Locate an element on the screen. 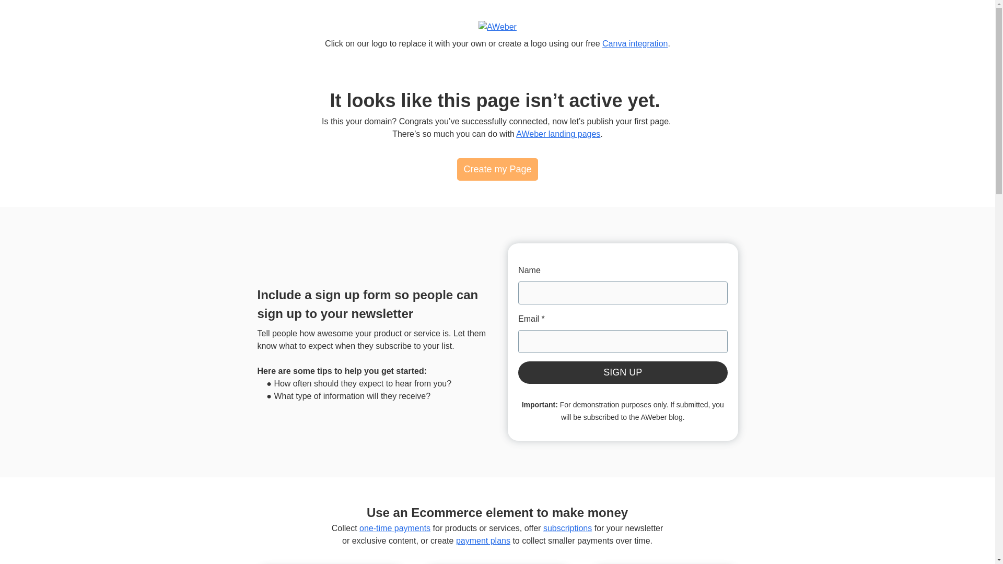  Canva integration is located at coordinates (635, 43).